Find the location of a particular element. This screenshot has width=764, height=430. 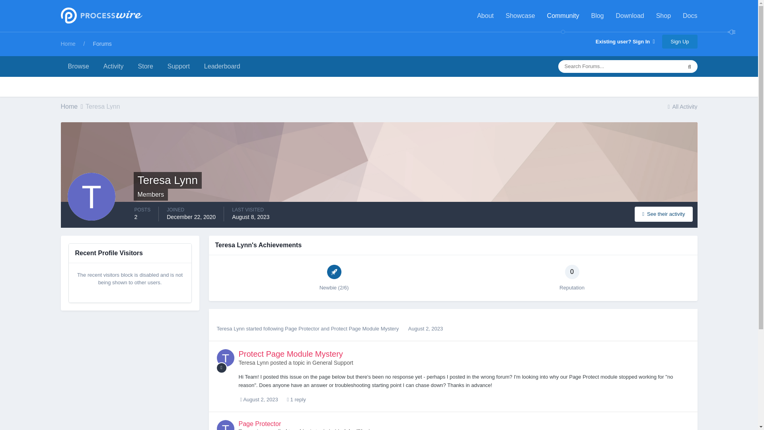

Topic is located at coordinates (221, 368).